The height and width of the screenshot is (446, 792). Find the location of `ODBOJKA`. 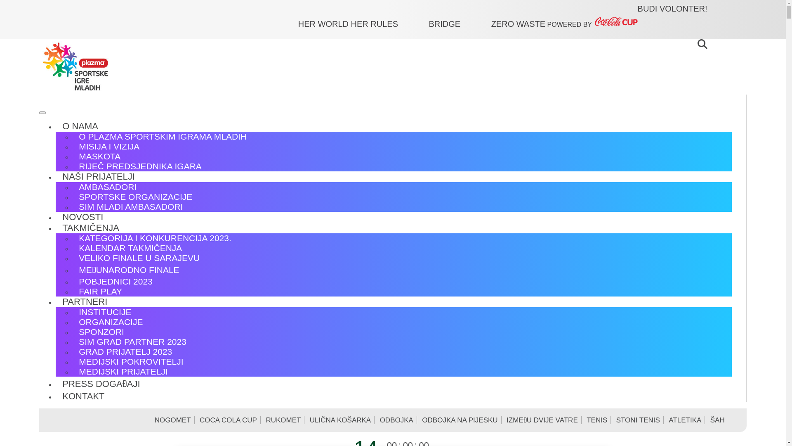

ODBOJKA is located at coordinates (397, 420).